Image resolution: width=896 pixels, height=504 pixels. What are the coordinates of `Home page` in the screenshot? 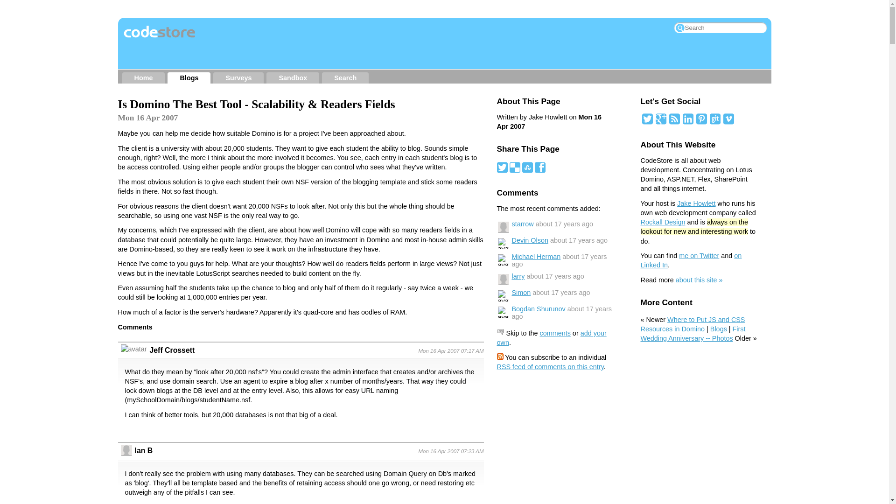 It's located at (144, 78).